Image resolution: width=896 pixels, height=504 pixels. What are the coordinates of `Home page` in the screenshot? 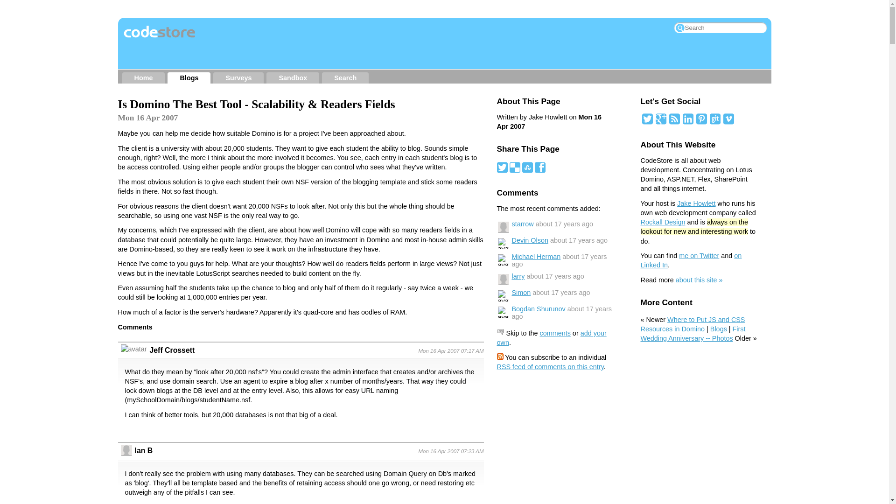 It's located at (144, 78).